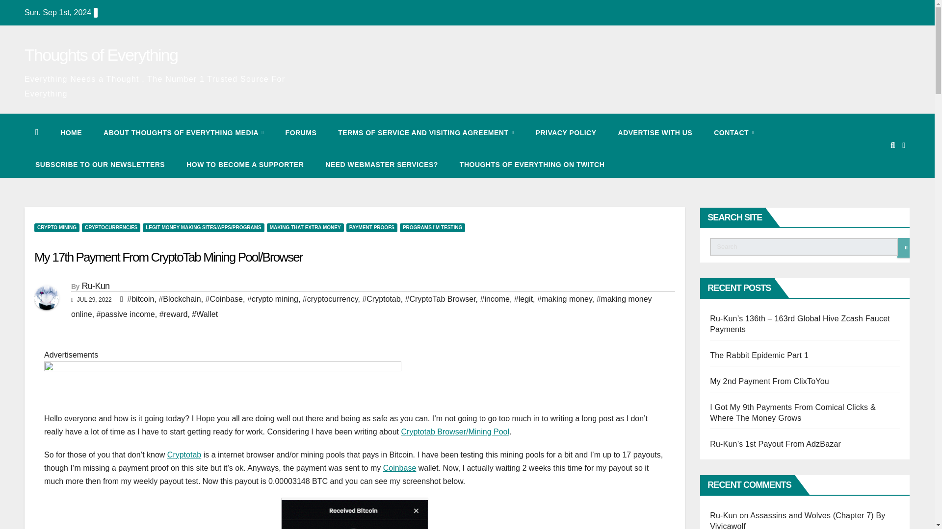  What do you see at coordinates (655, 133) in the screenshot?
I see `ADVERTISE WITH US` at bounding box center [655, 133].